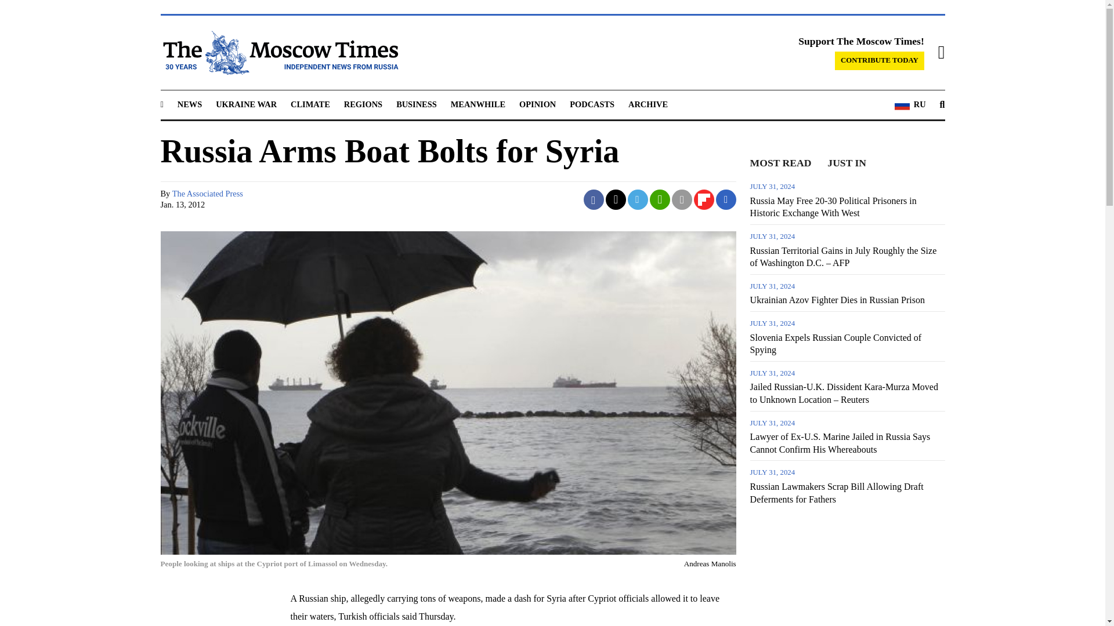  What do you see at coordinates (704, 199) in the screenshot?
I see `Share on Flipboard` at bounding box center [704, 199].